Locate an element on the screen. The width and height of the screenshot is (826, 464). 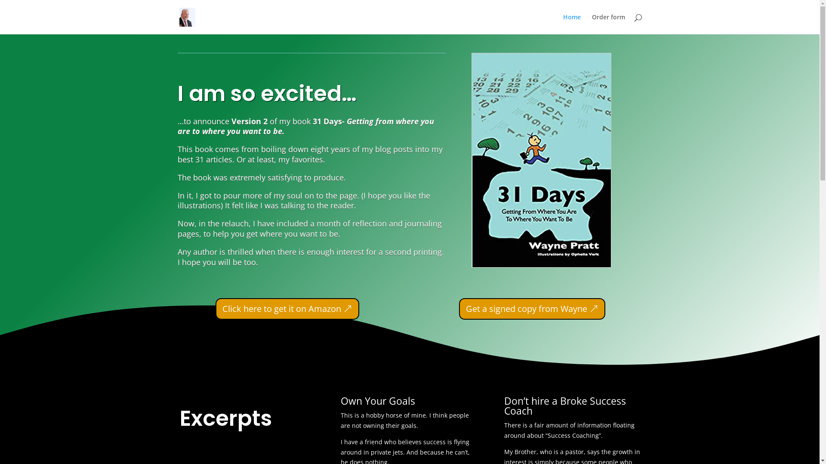
Click here to get it on Amazon is located at coordinates (287, 309).